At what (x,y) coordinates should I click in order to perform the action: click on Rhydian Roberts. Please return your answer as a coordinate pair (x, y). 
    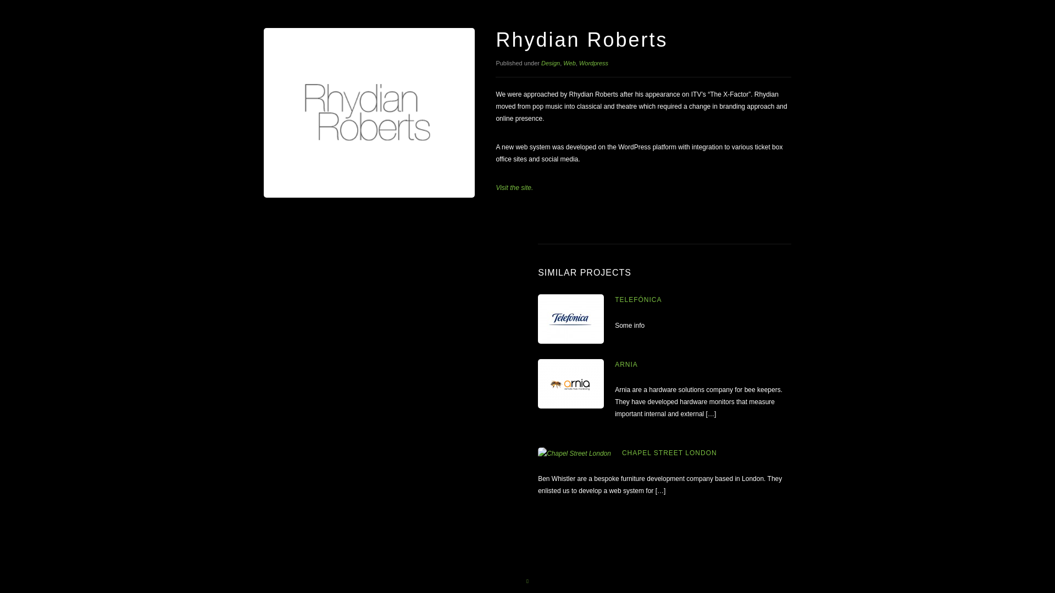
    Looking at the image, I should click on (514, 187).